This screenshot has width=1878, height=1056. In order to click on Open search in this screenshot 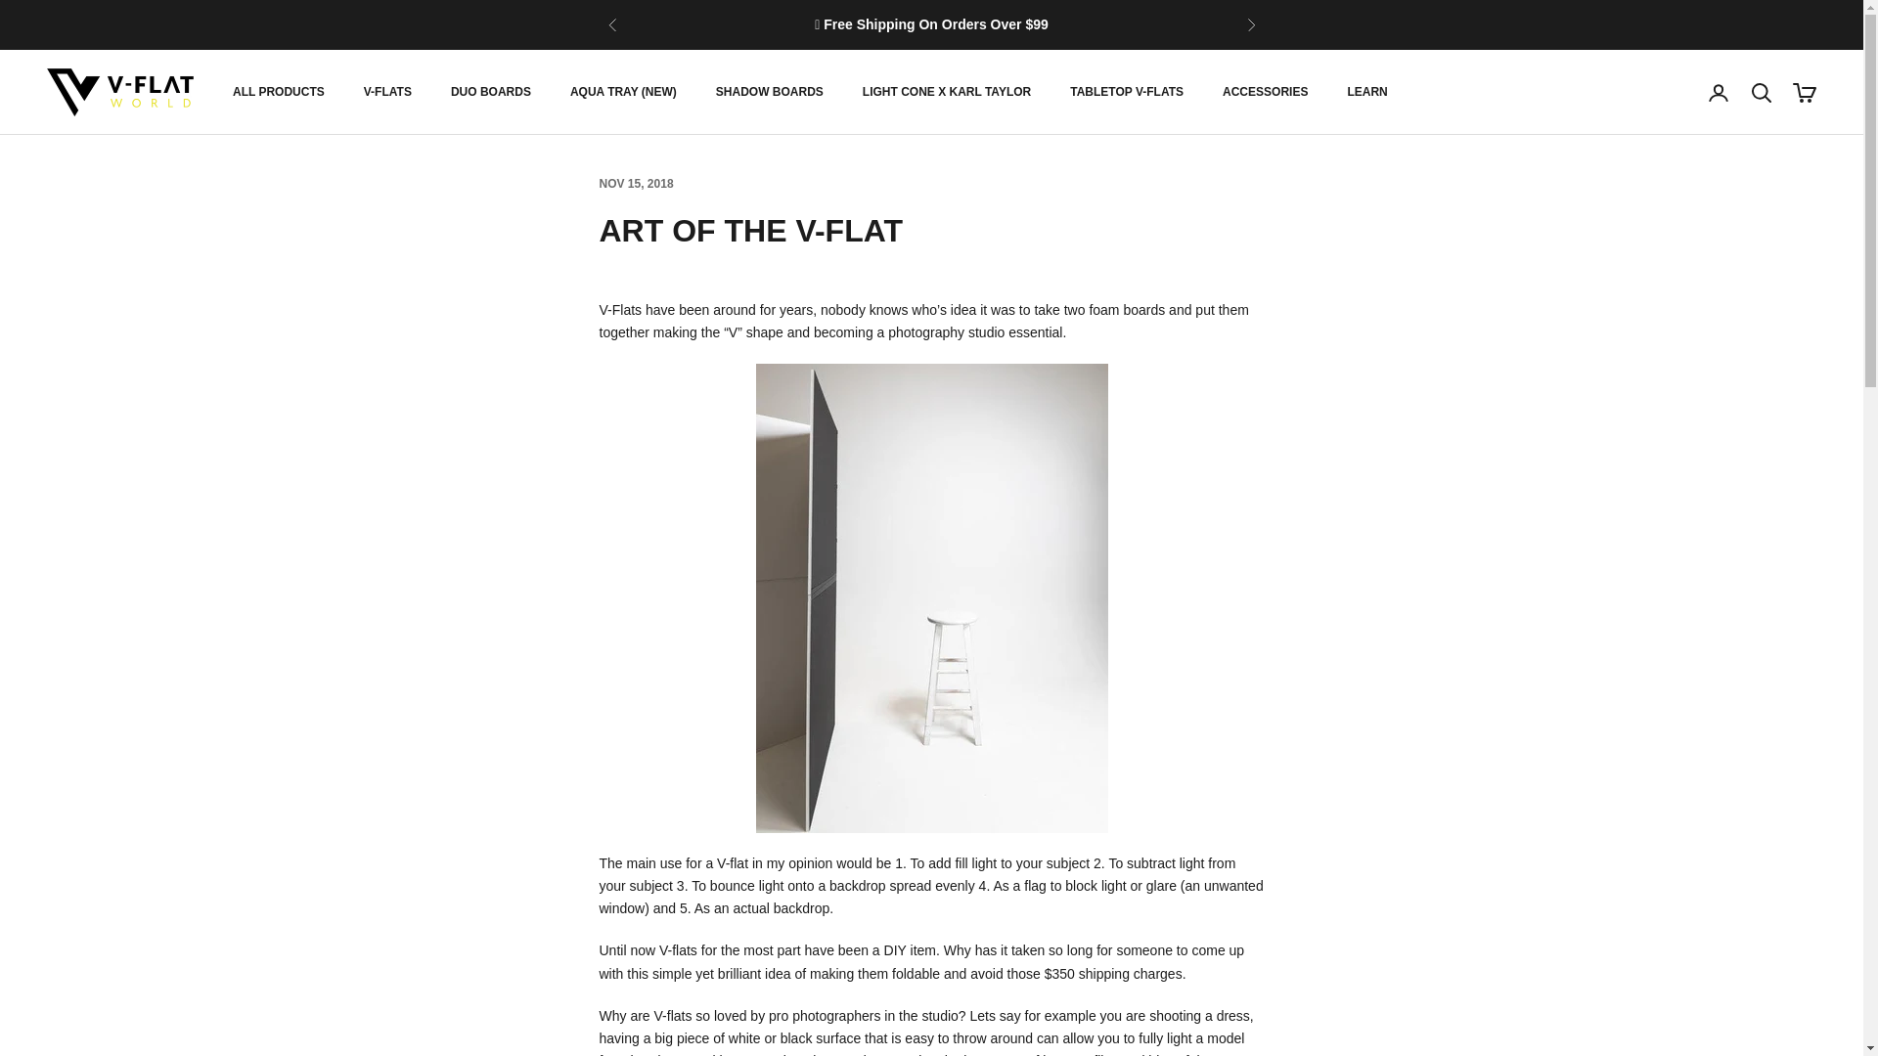, I will do `click(1761, 92)`.